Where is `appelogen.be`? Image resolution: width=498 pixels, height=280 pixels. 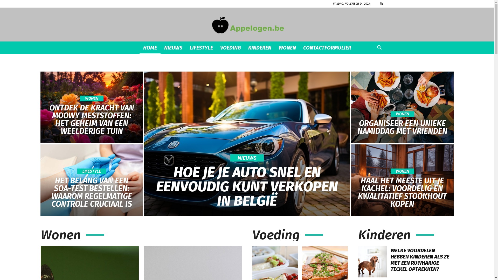
appelogen.be is located at coordinates (247, 25).